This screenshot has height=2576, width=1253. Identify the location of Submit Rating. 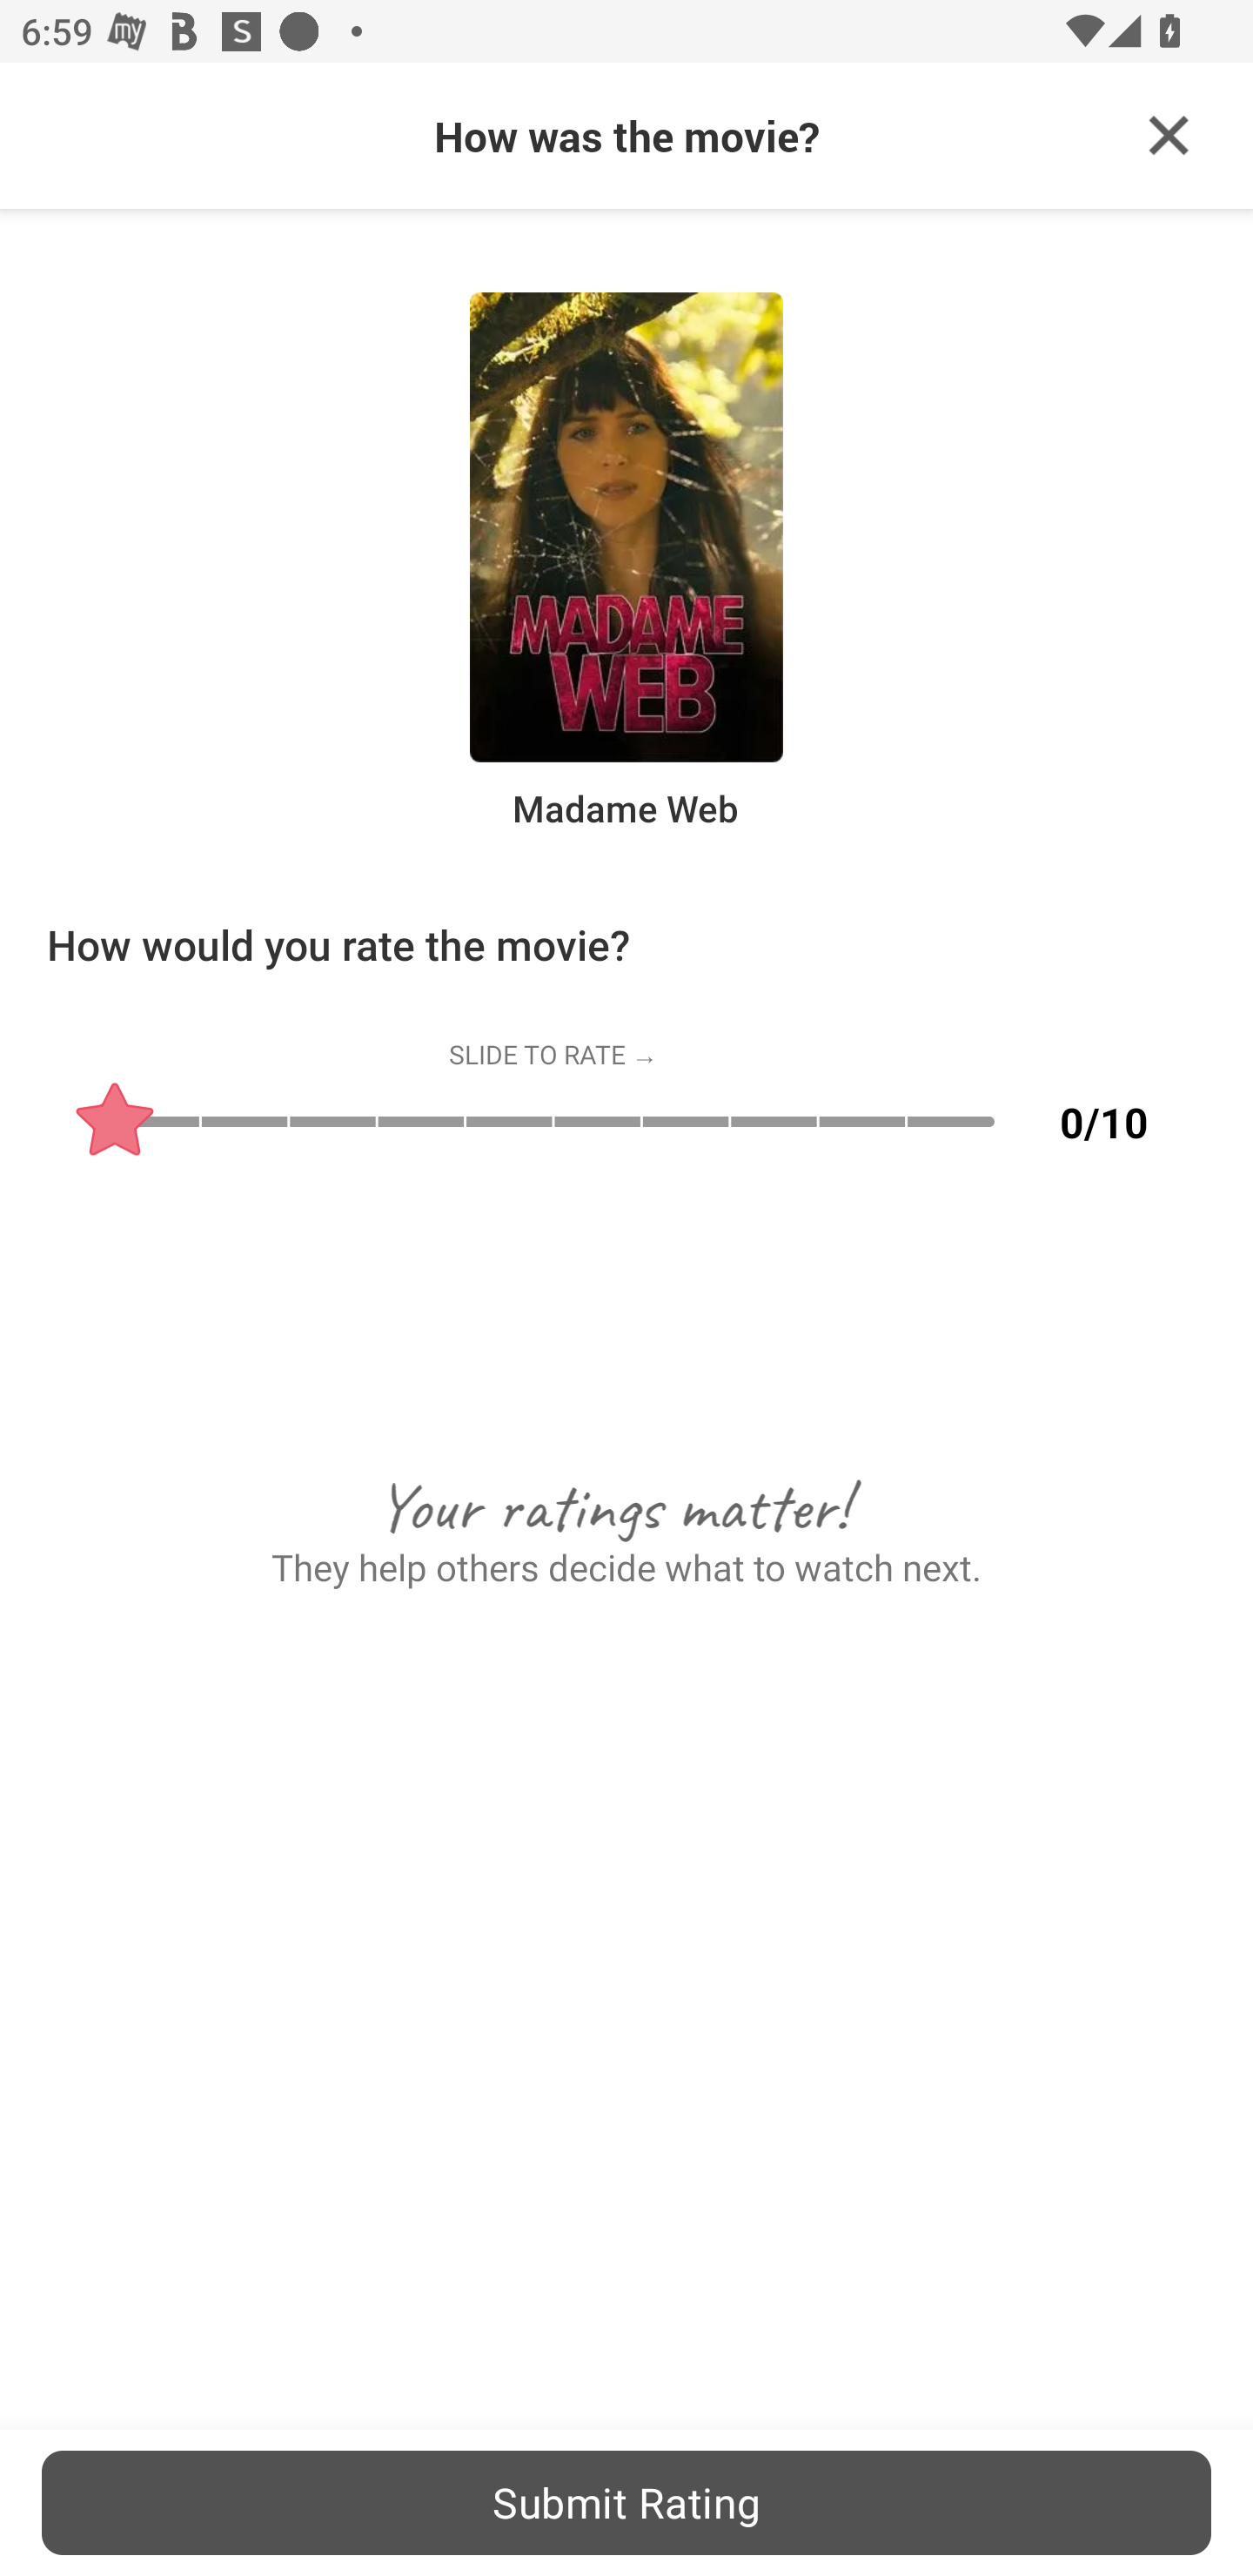
(626, 2502).